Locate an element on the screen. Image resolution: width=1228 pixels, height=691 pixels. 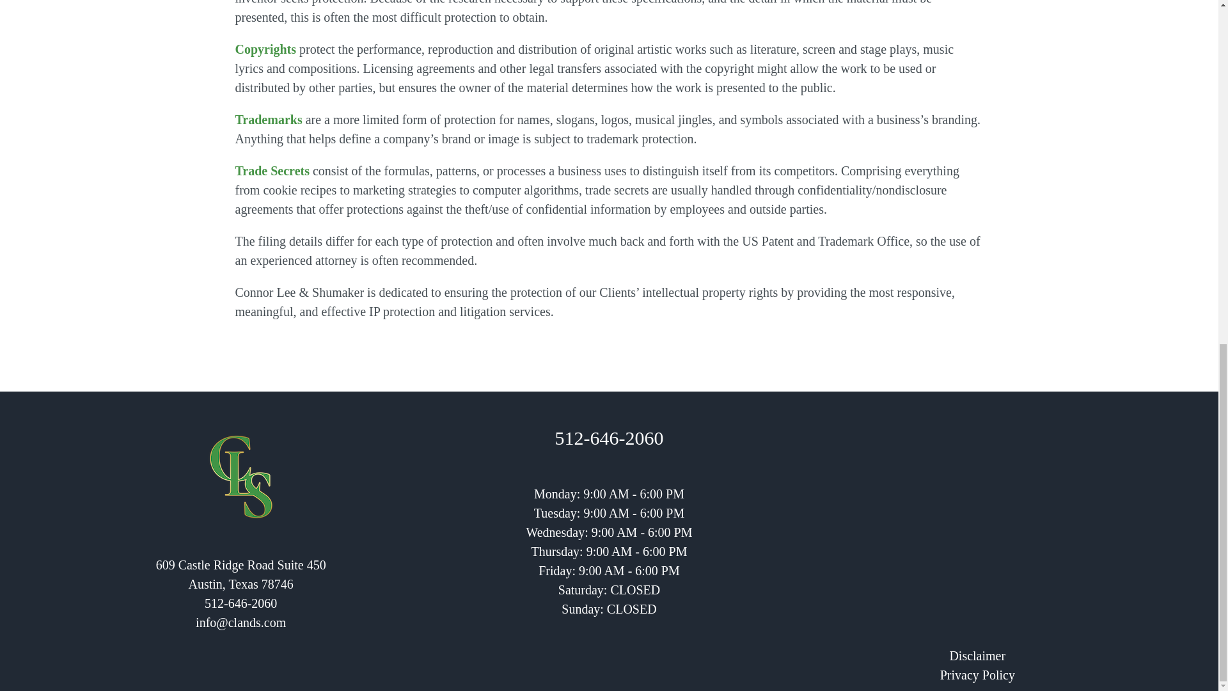
512-646-2060 is located at coordinates (609, 438).